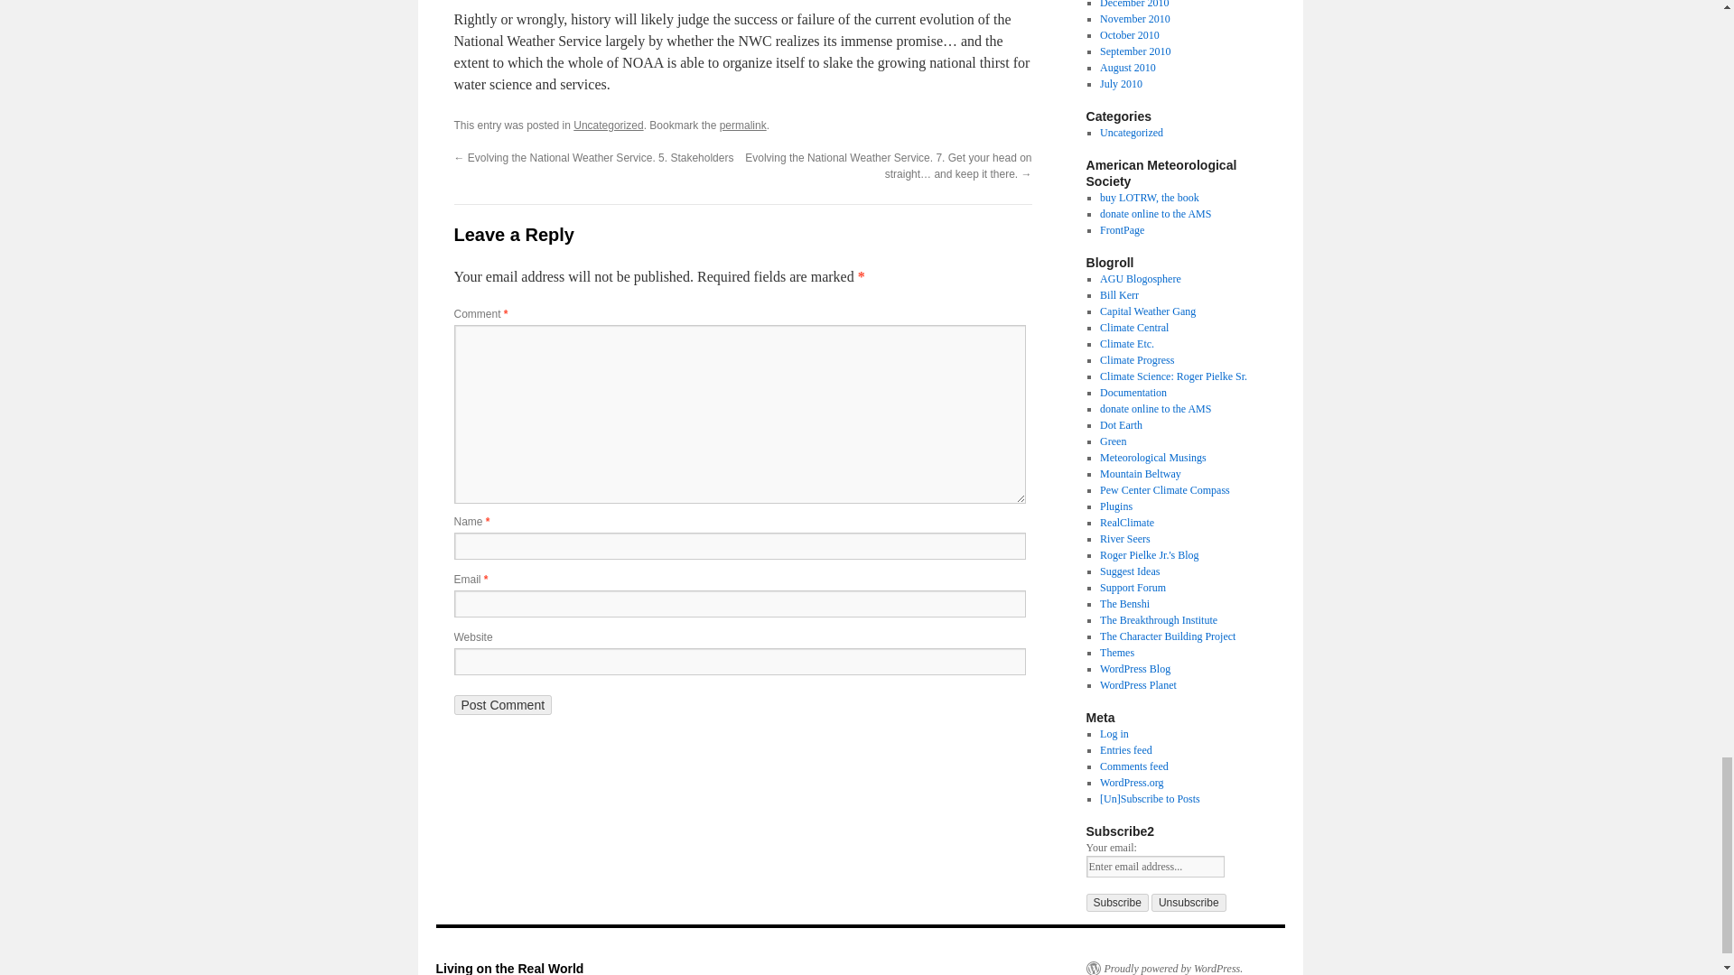 The height and width of the screenshot is (975, 1734). Describe the element at coordinates (1154, 409) in the screenshot. I see `support the work of the AMS Policy Program` at that location.